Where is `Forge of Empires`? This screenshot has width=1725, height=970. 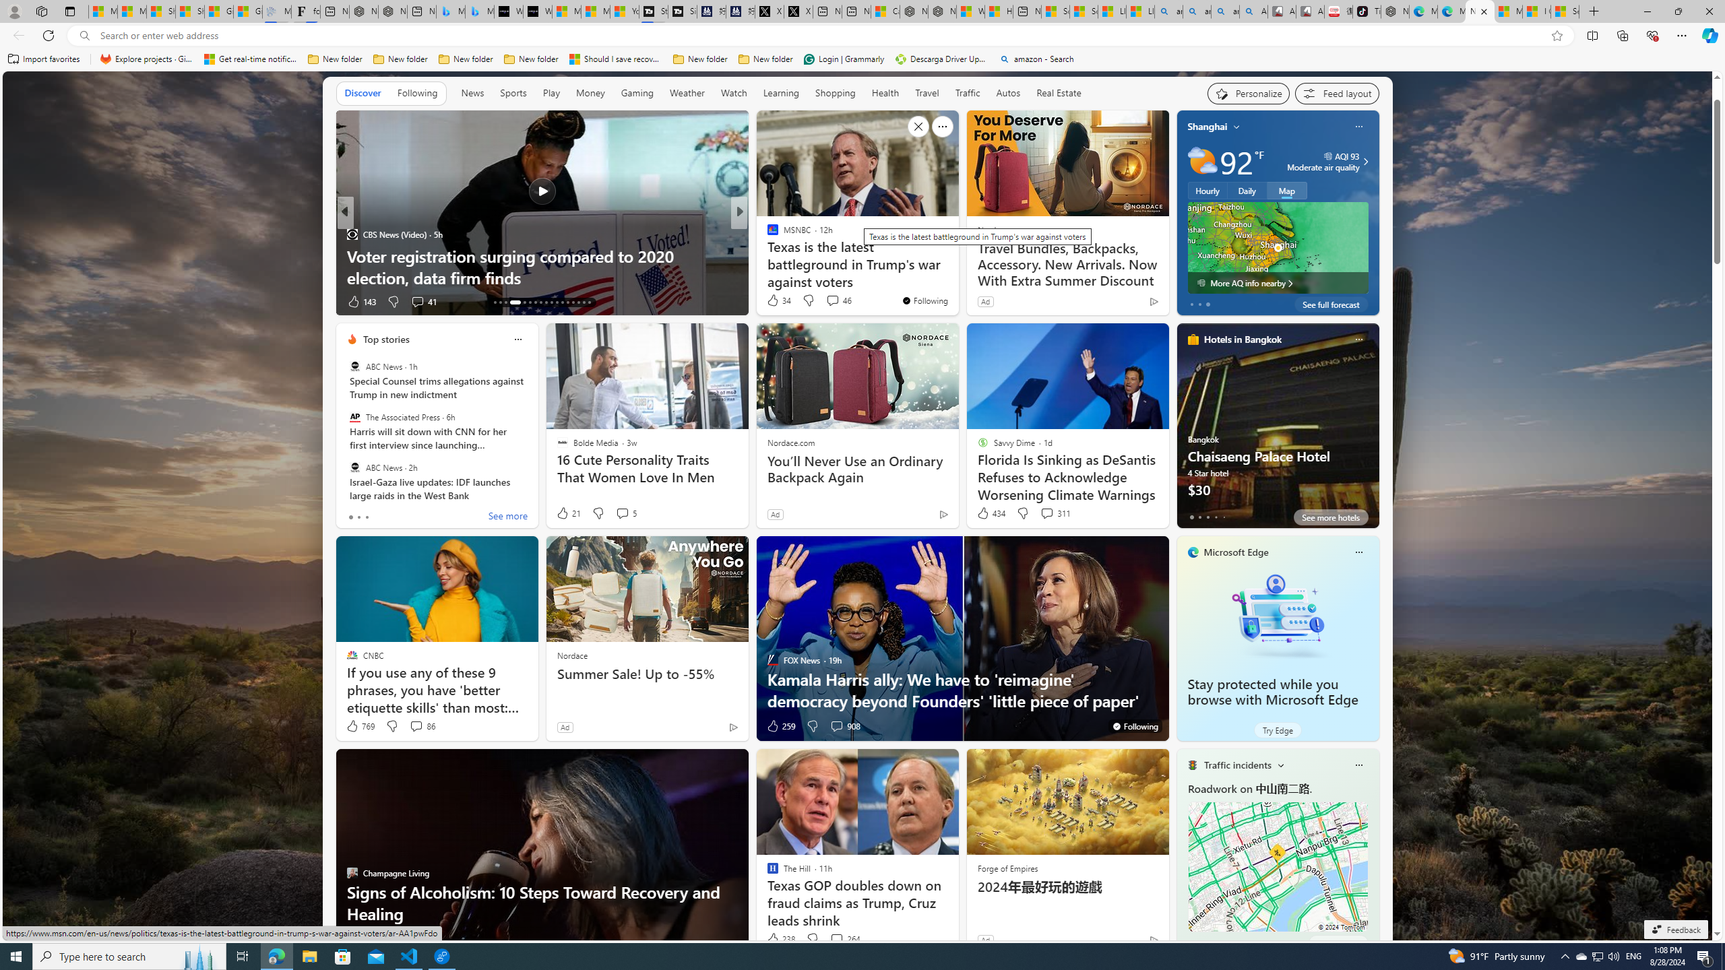
Forge of Empires is located at coordinates (1007, 868).